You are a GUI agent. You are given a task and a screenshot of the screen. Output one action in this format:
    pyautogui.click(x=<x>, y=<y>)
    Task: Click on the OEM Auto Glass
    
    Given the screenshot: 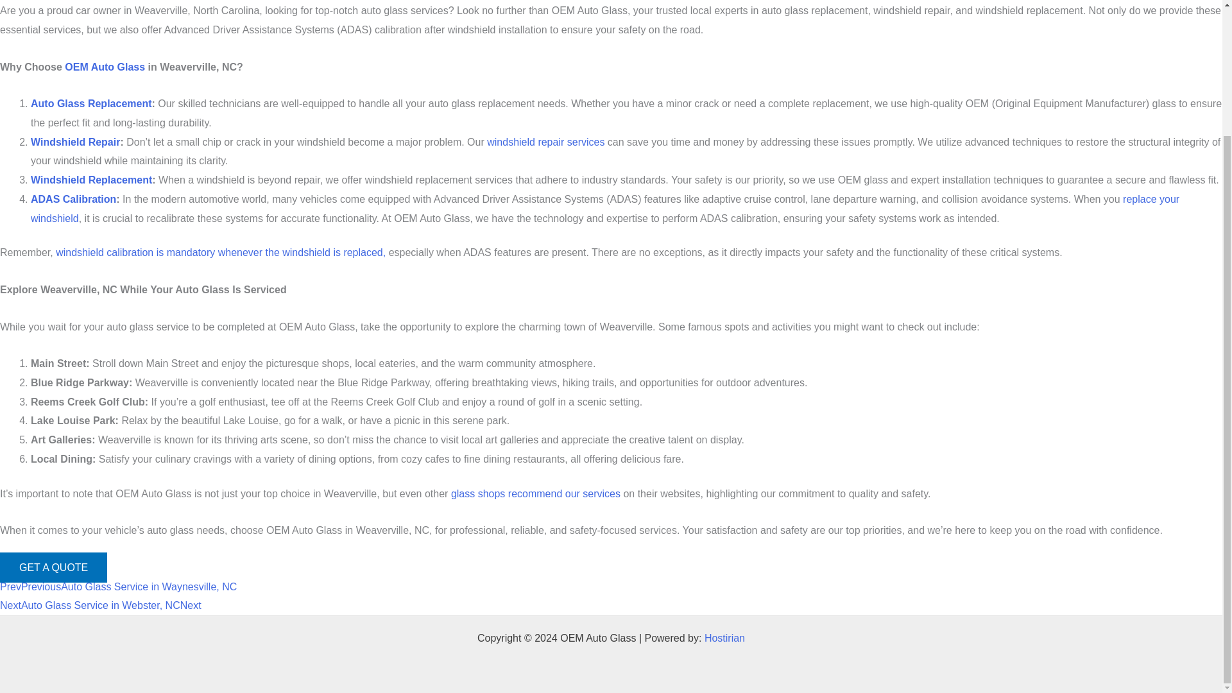 What is the action you would take?
    pyautogui.click(x=105, y=67)
    